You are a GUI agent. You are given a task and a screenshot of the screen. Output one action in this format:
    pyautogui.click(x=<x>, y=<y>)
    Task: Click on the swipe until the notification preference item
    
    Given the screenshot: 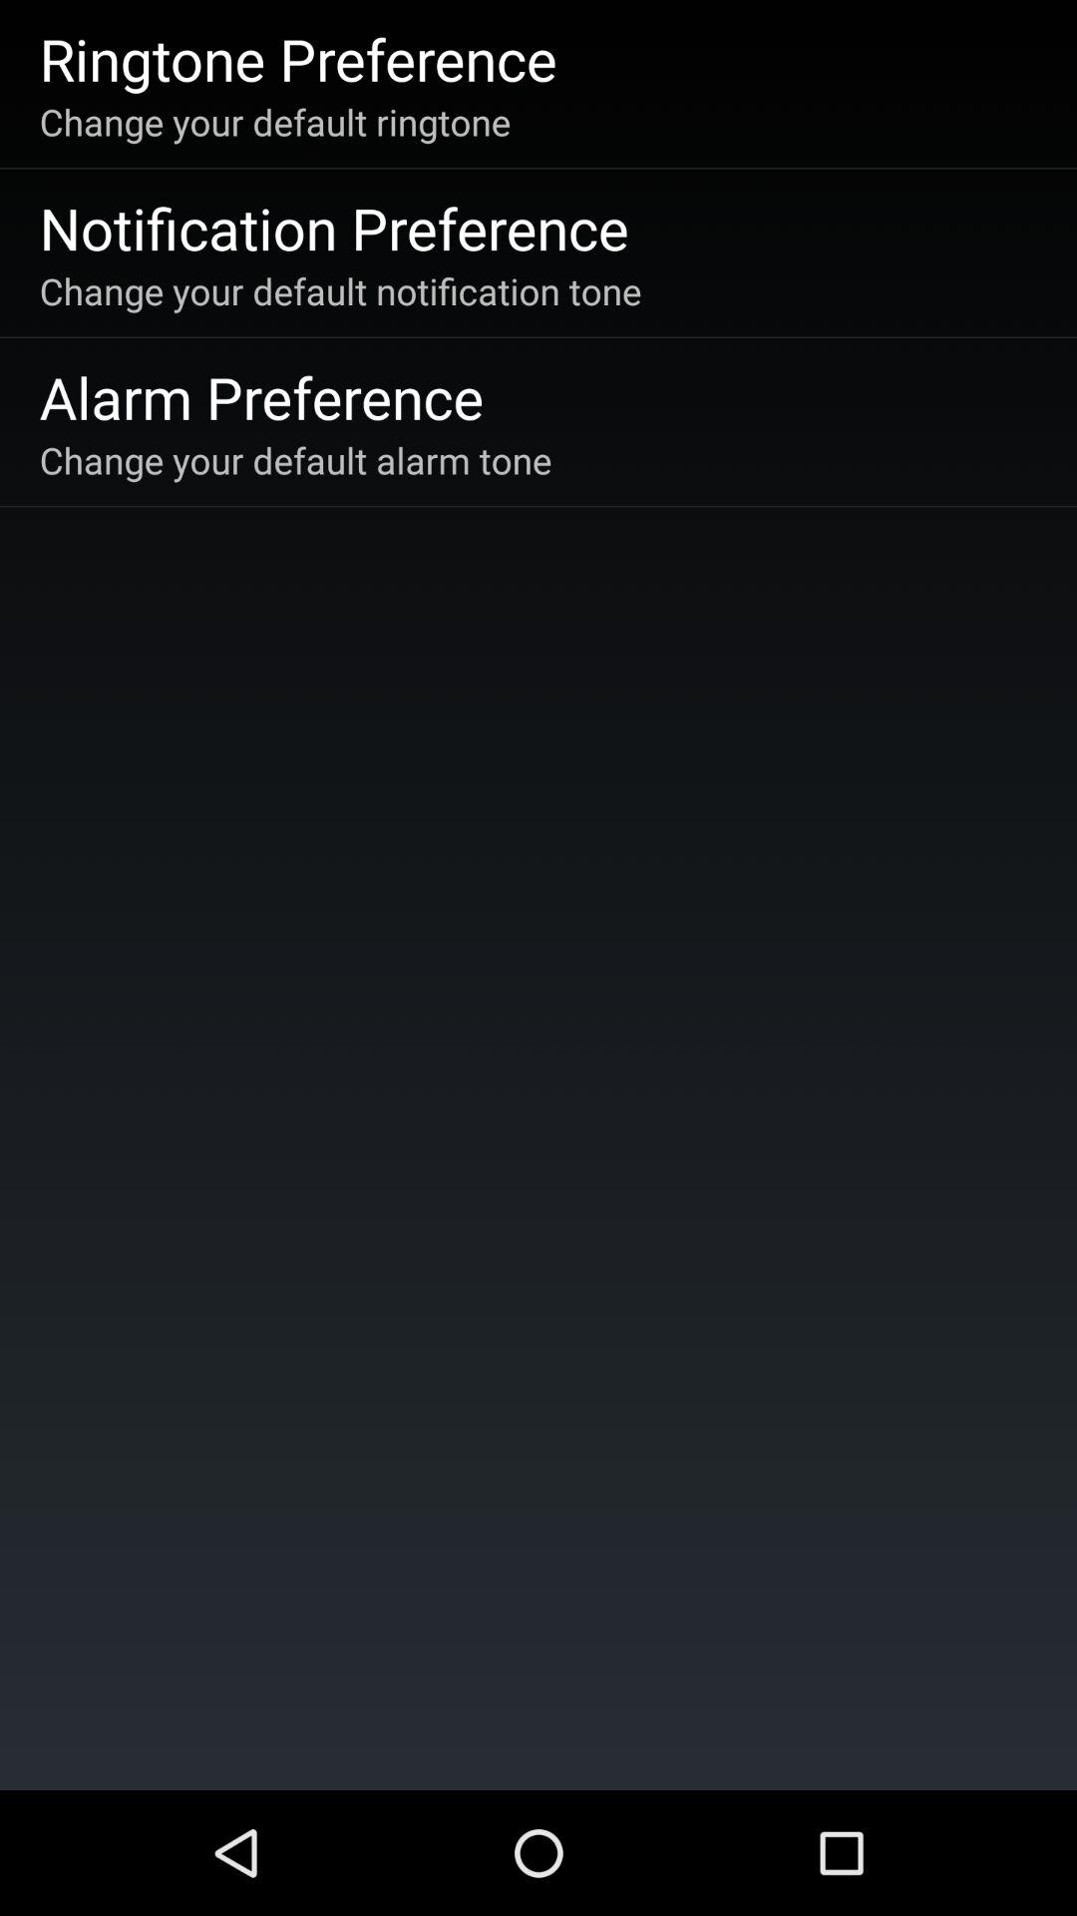 What is the action you would take?
    pyautogui.click(x=333, y=228)
    